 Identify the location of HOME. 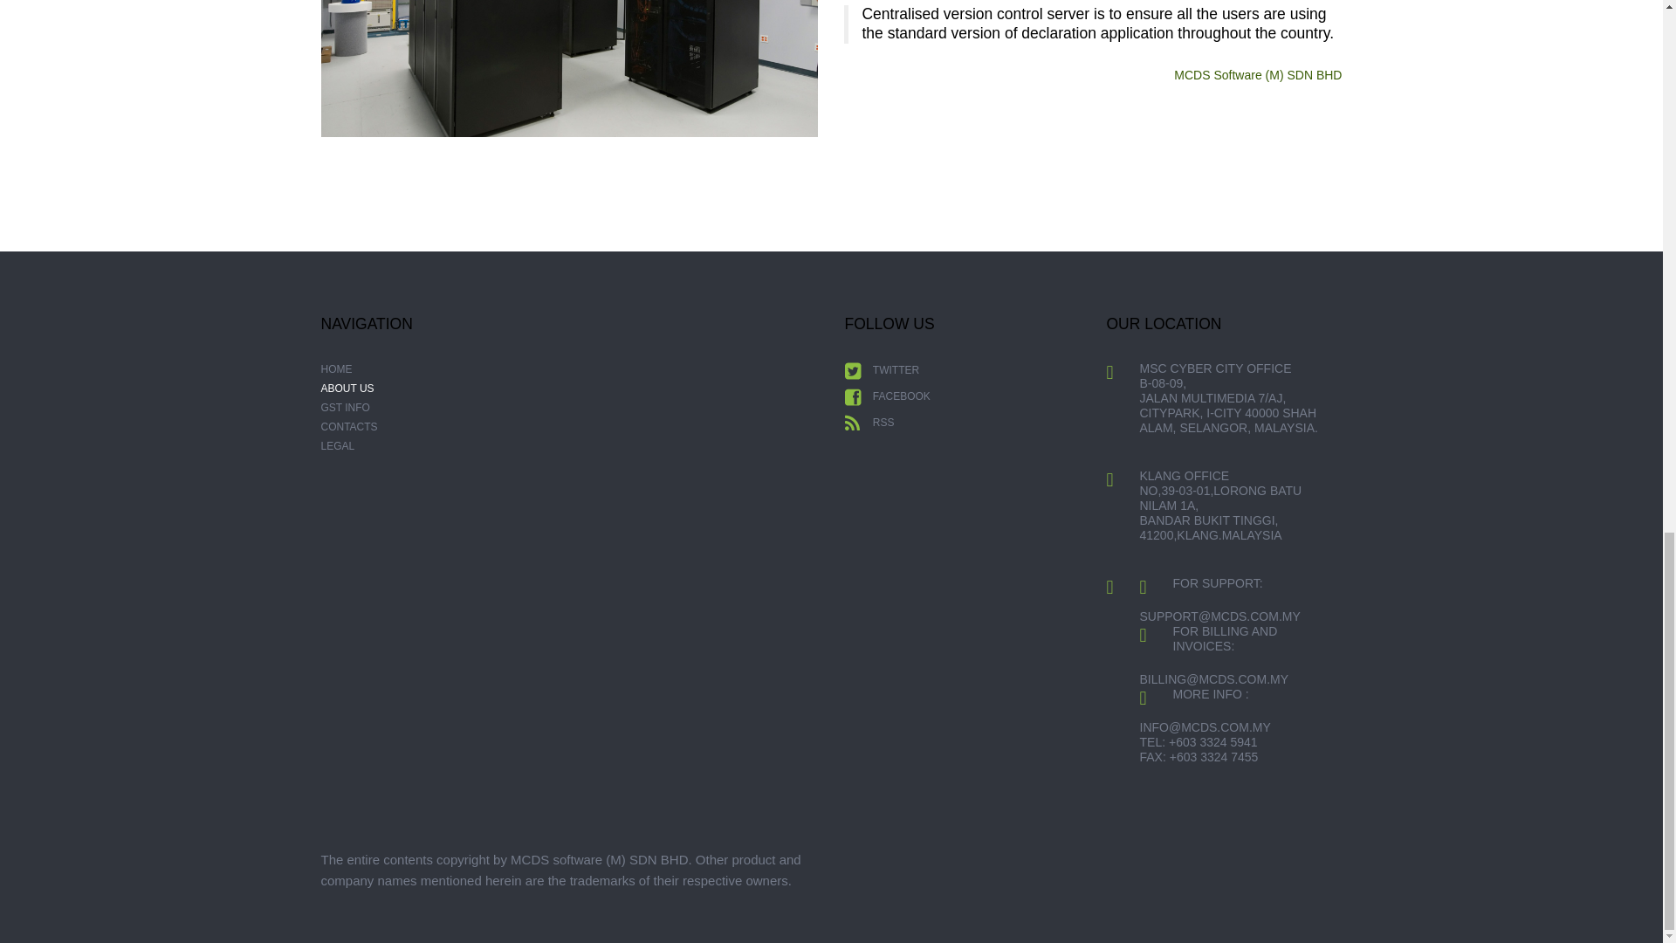
(337, 368).